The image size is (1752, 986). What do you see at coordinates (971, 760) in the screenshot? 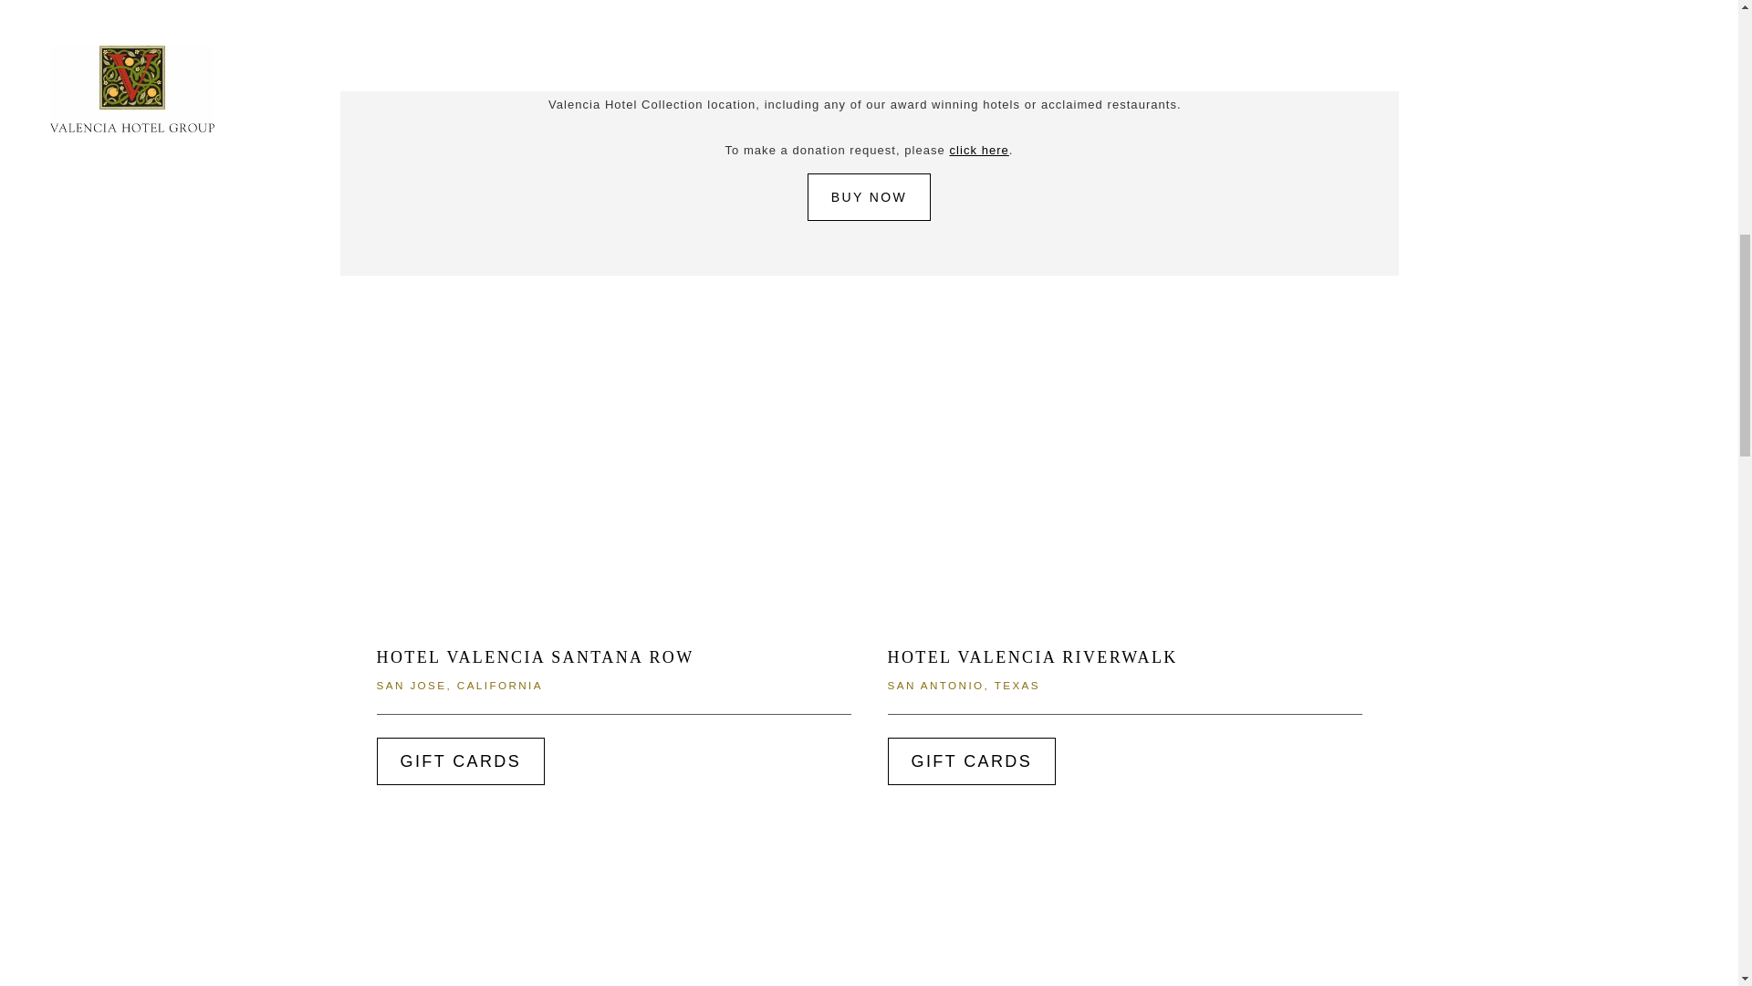
I see `GIFT CARDS` at bounding box center [971, 760].